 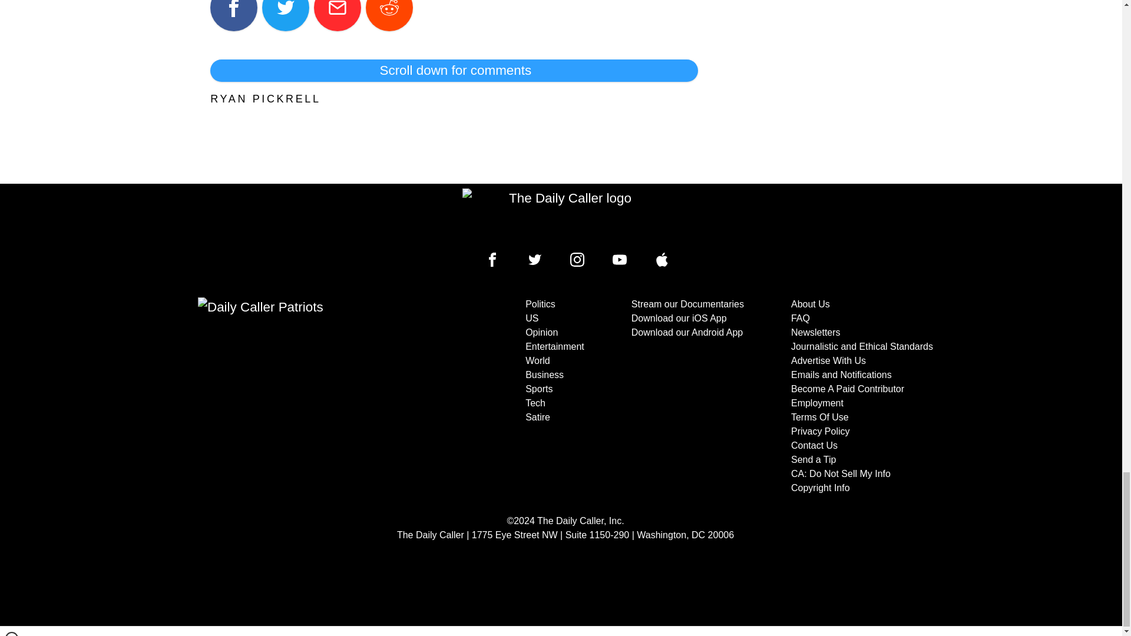 What do you see at coordinates (454, 71) in the screenshot?
I see `Scroll down for comments` at bounding box center [454, 71].